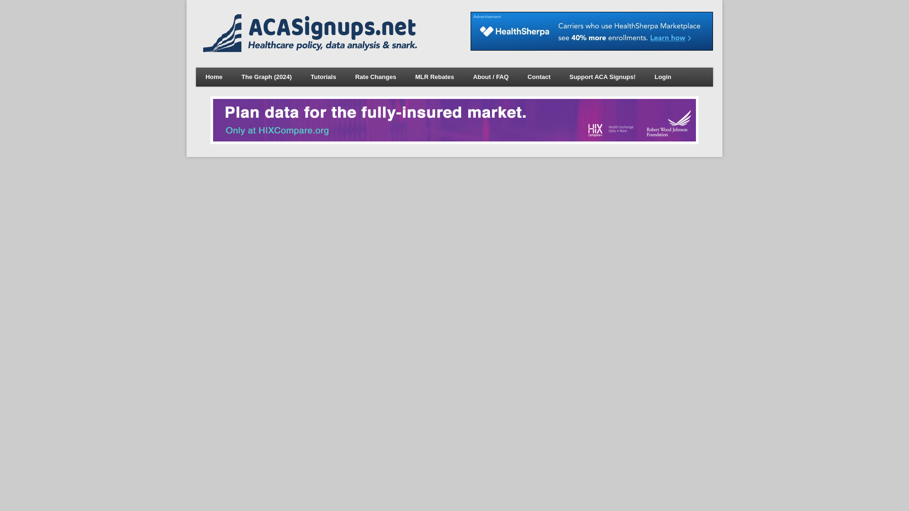  What do you see at coordinates (435, 77) in the screenshot?
I see `MLR Rebates` at bounding box center [435, 77].